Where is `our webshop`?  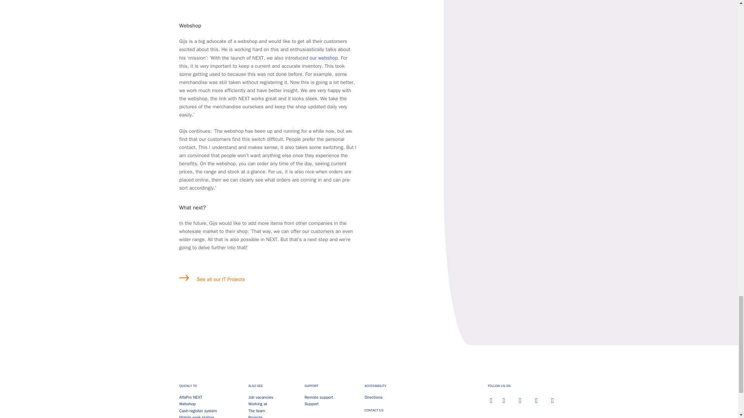 our webshop is located at coordinates (323, 58).